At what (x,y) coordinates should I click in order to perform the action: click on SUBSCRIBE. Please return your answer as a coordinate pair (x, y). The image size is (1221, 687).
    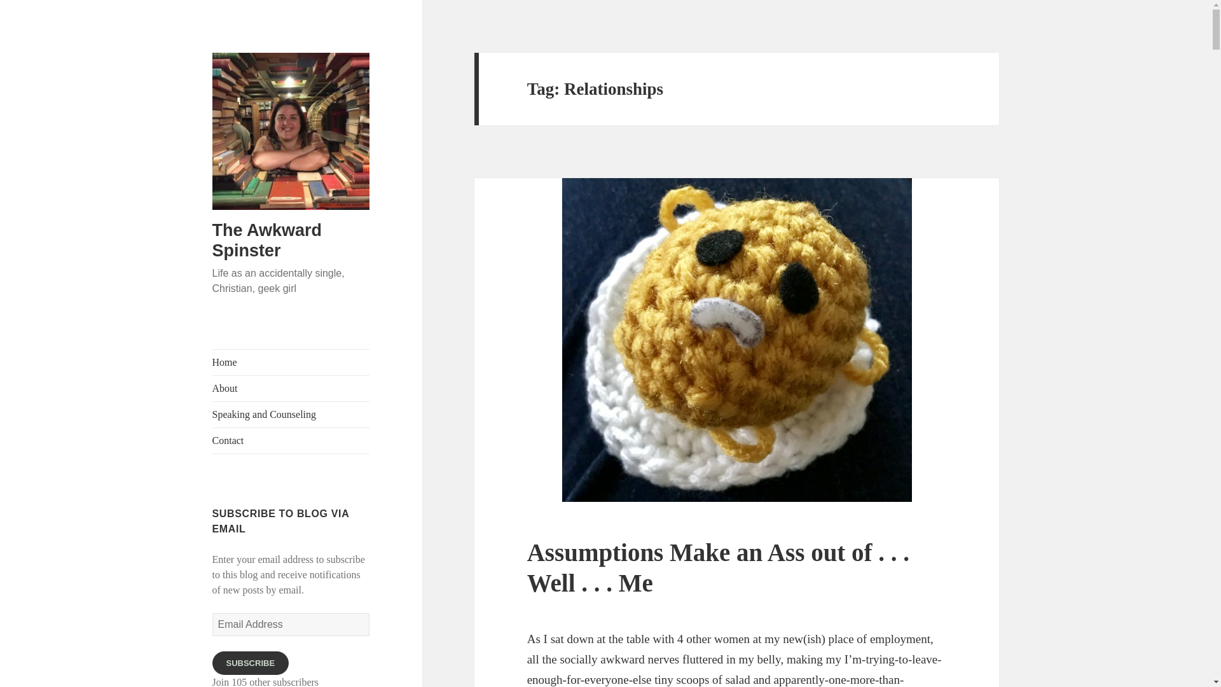
    Looking at the image, I should click on (251, 663).